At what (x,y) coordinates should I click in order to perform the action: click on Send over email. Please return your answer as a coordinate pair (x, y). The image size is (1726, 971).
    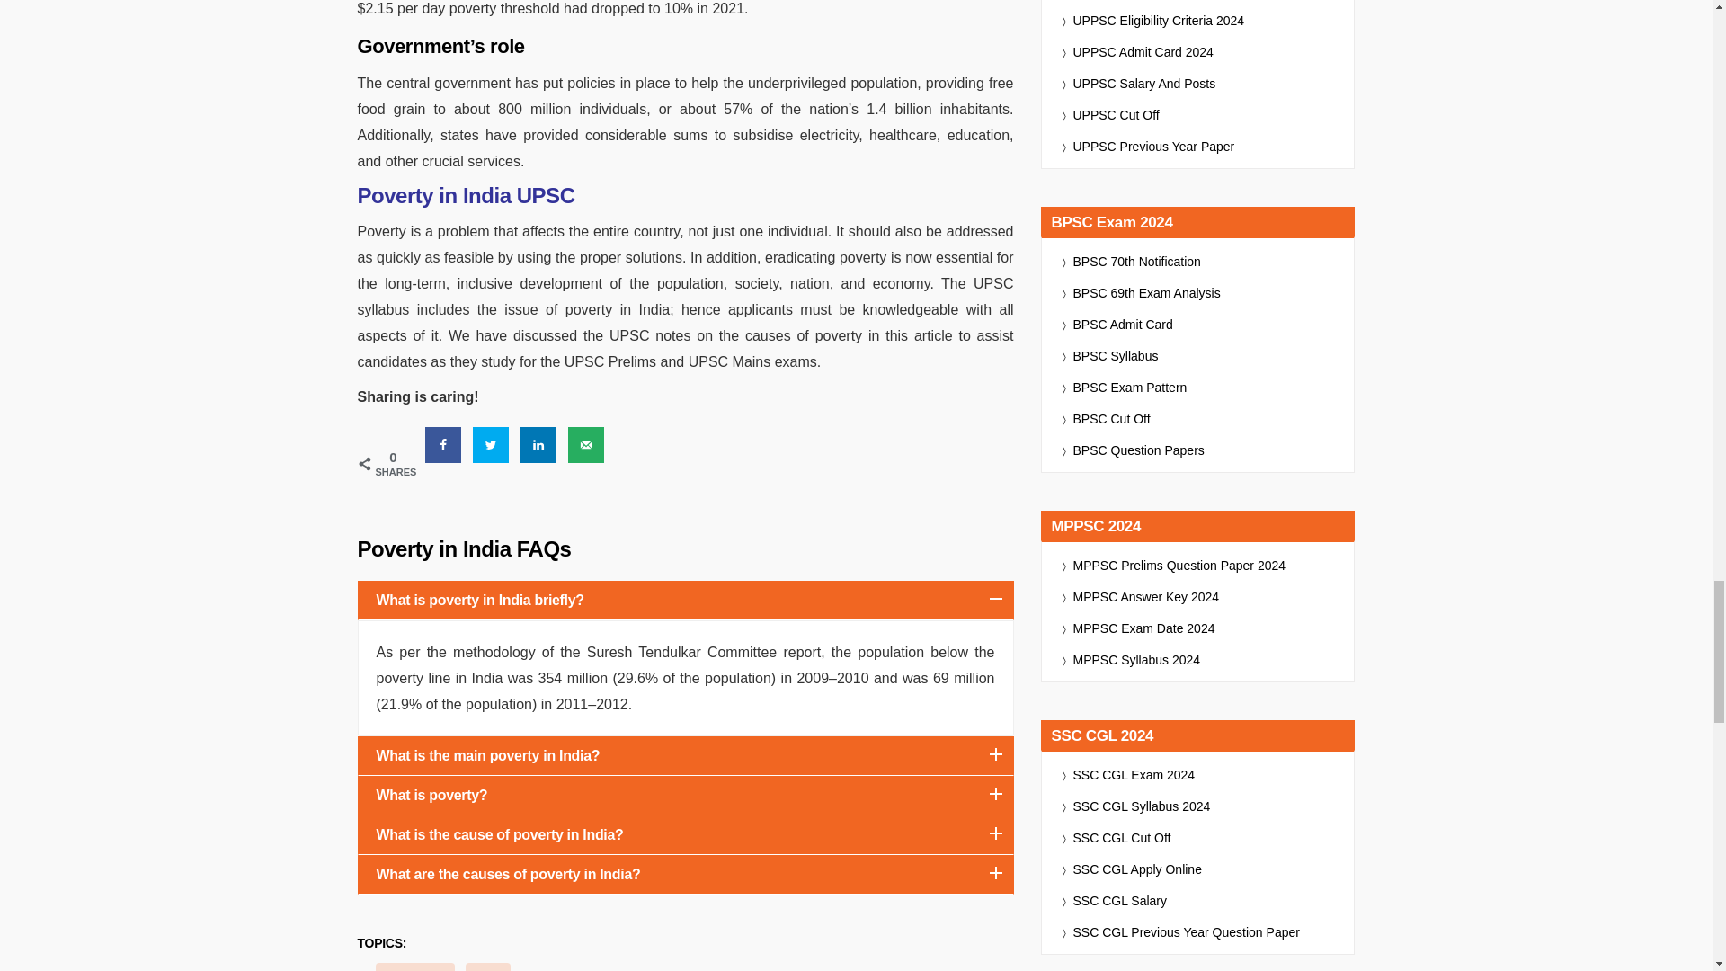
    Looking at the image, I should click on (586, 445).